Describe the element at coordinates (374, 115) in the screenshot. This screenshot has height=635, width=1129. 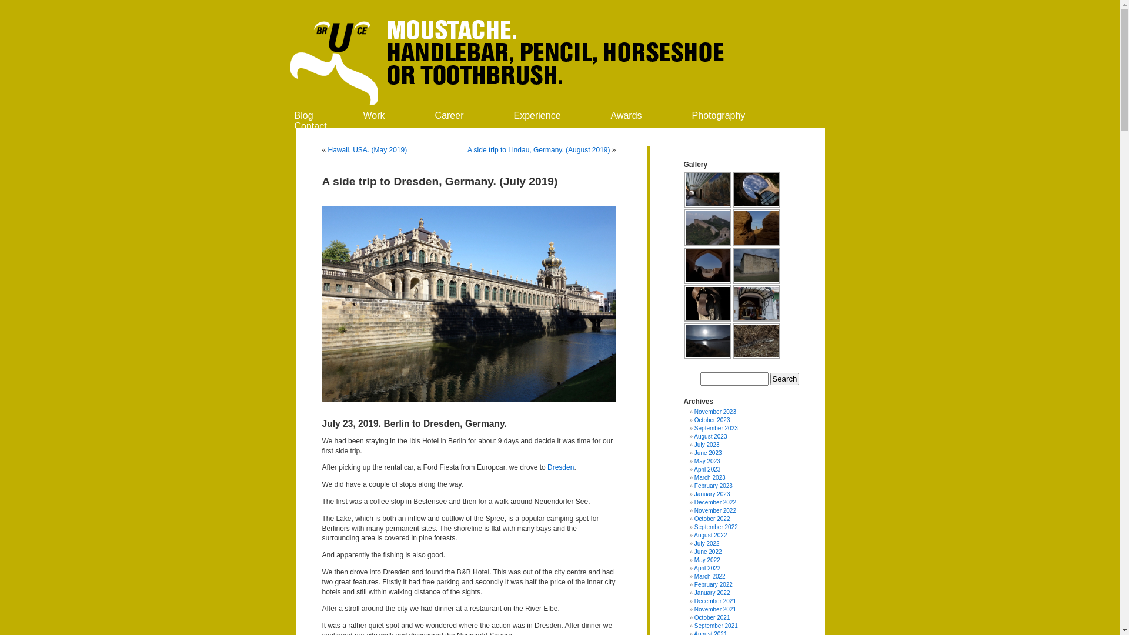
I see `Work` at that location.